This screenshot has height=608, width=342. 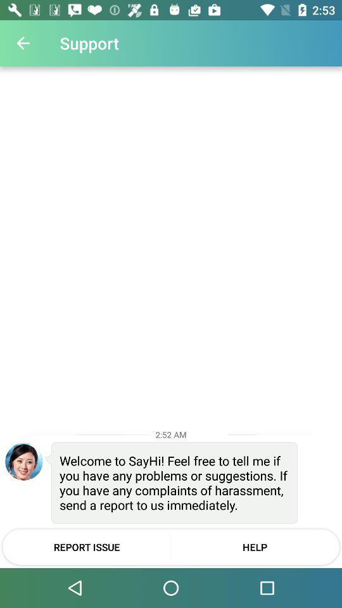 I want to click on choose icon next to the welcome to sayhi icon, so click(x=24, y=461).